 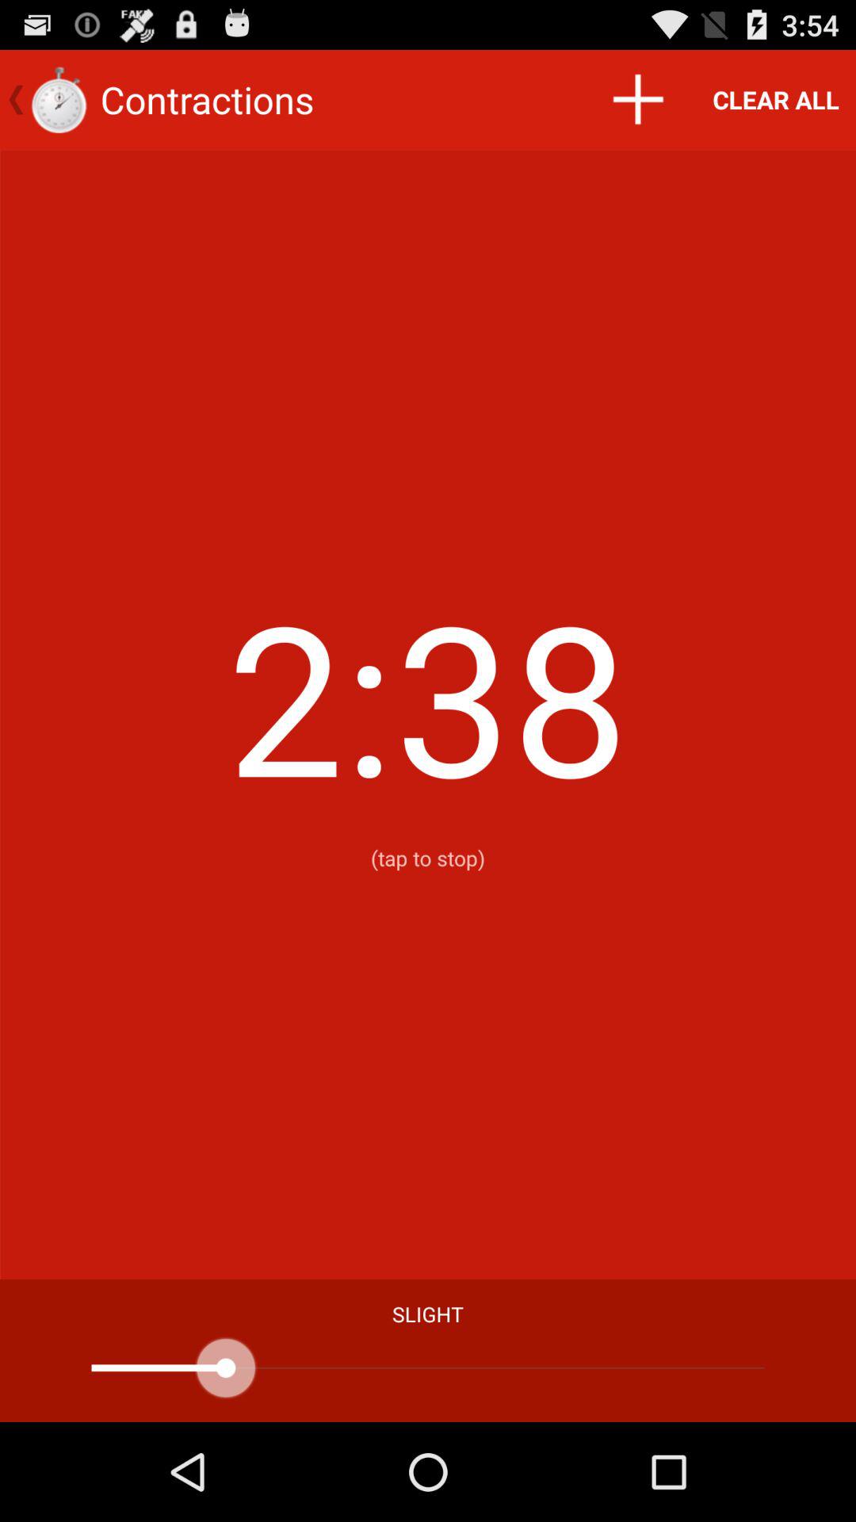 I want to click on press icon to the right of contractions item, so click(x=637, y=100).